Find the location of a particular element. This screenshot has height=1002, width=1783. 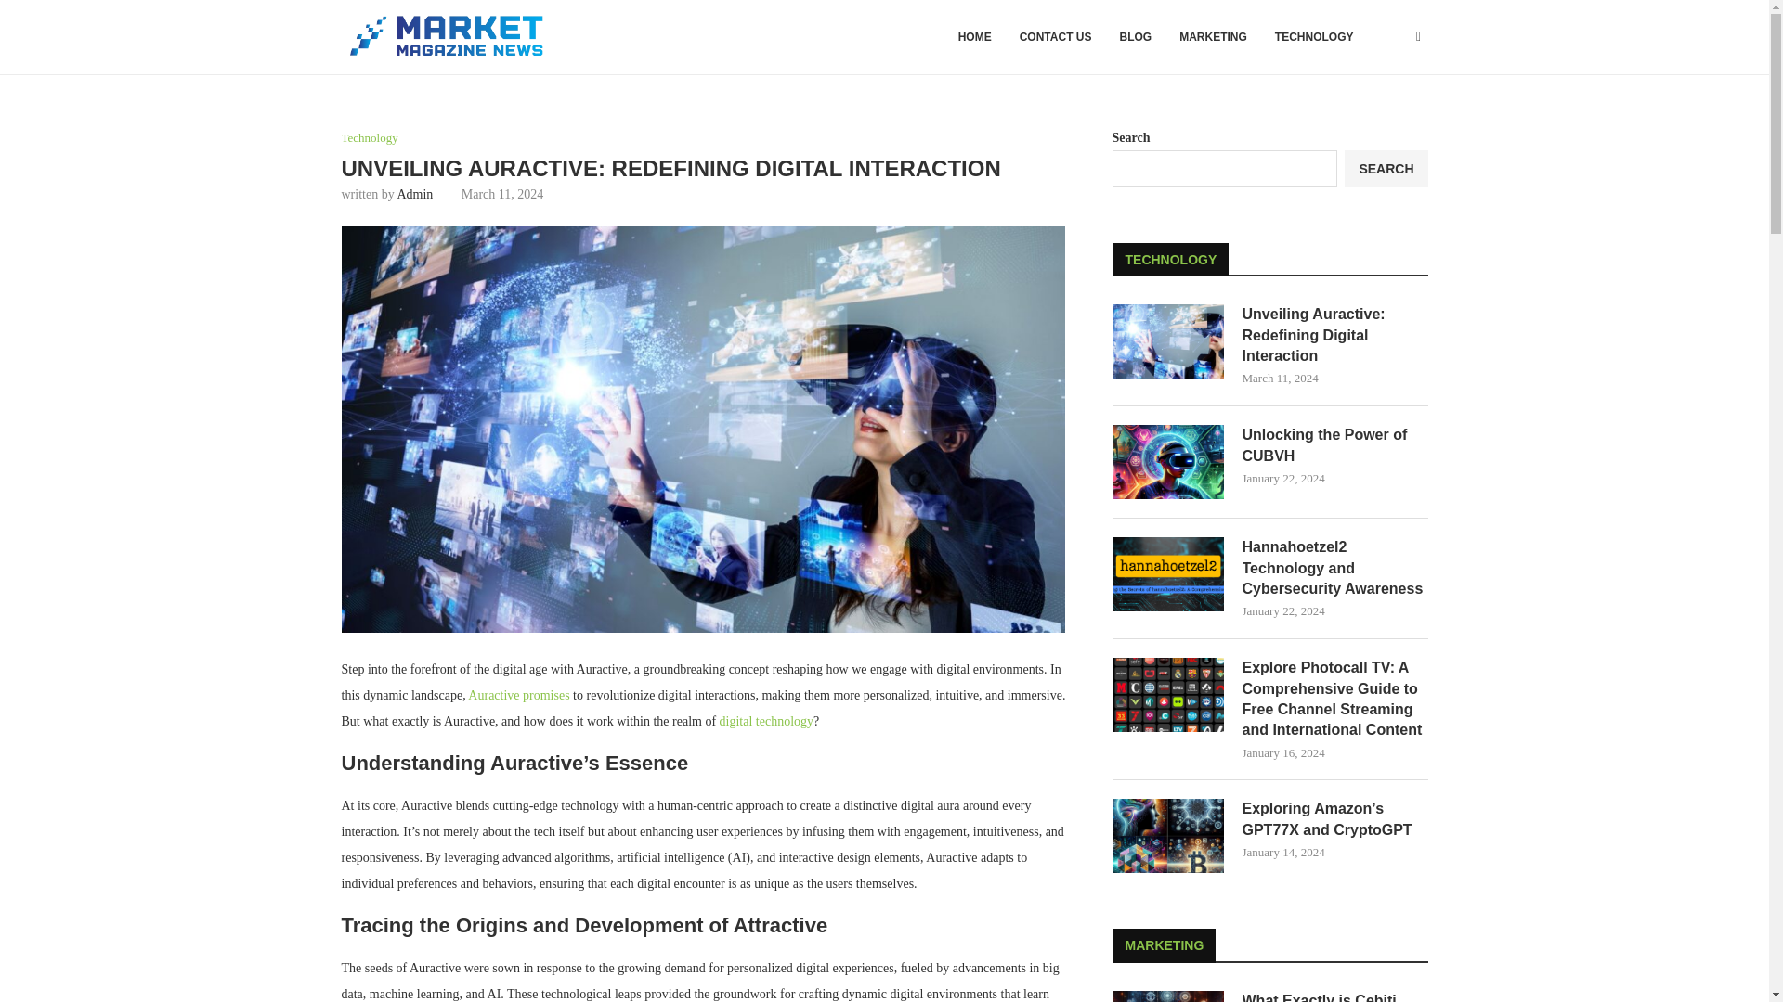

Auractive promises is located at coordinates (518, 695).